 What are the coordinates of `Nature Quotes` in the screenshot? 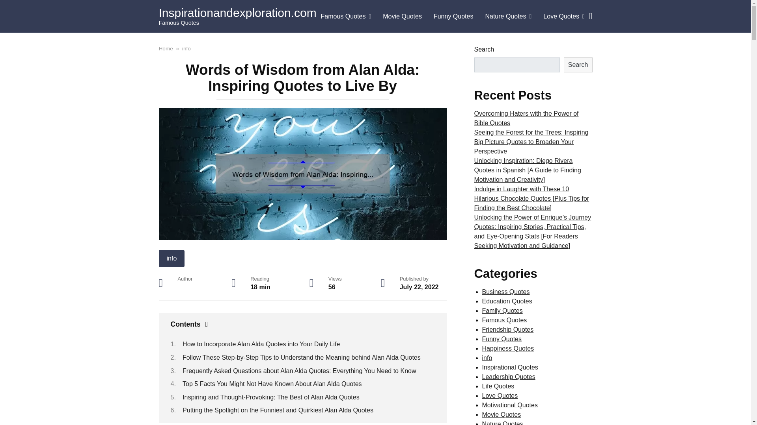 It's located at (508, 17).